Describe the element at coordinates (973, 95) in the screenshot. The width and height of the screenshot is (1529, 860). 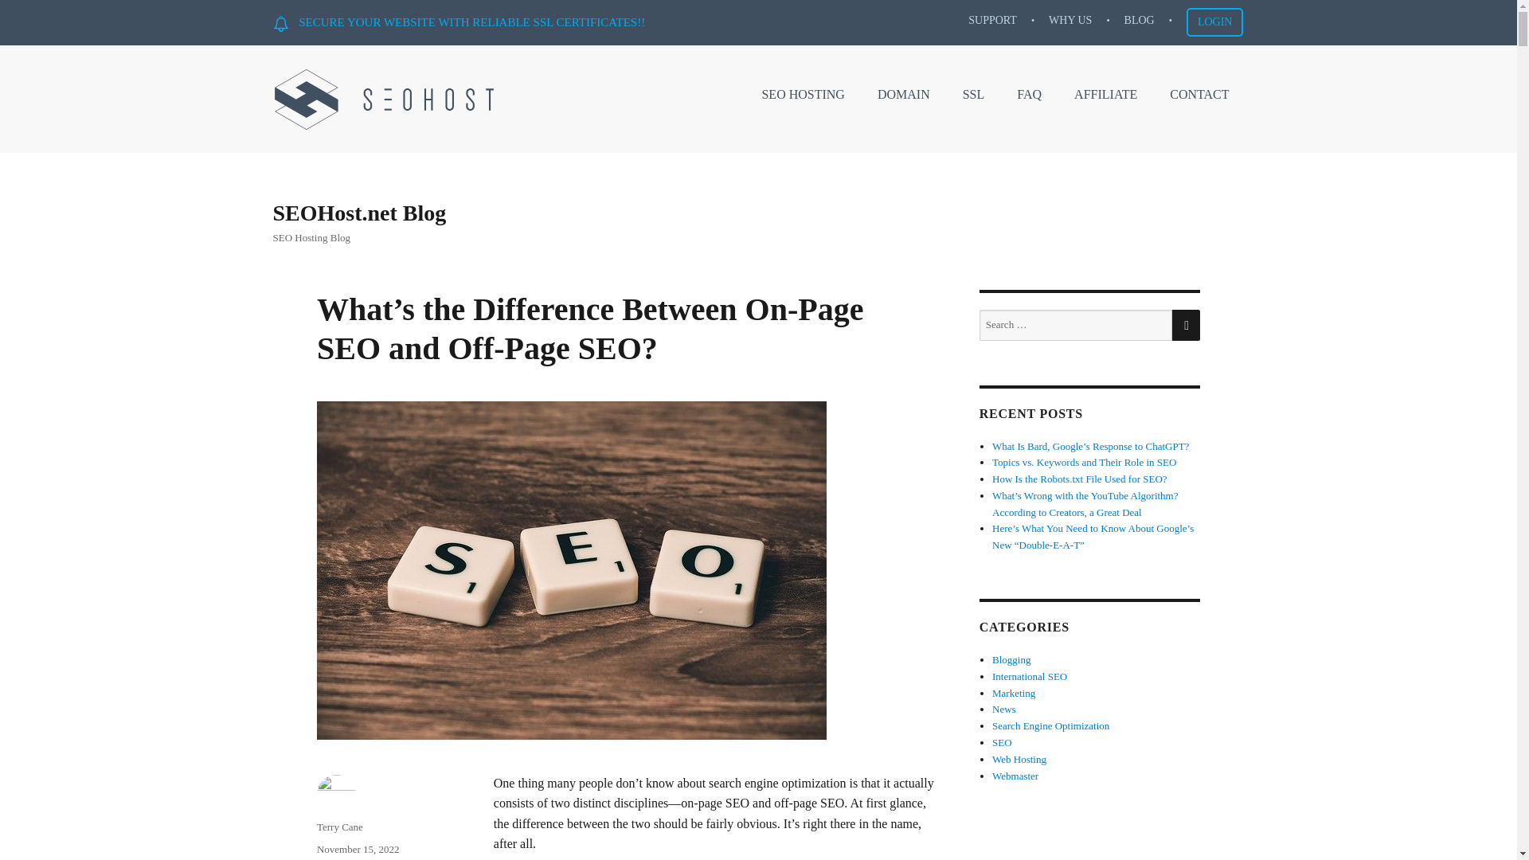
I see `SSL` at that location.